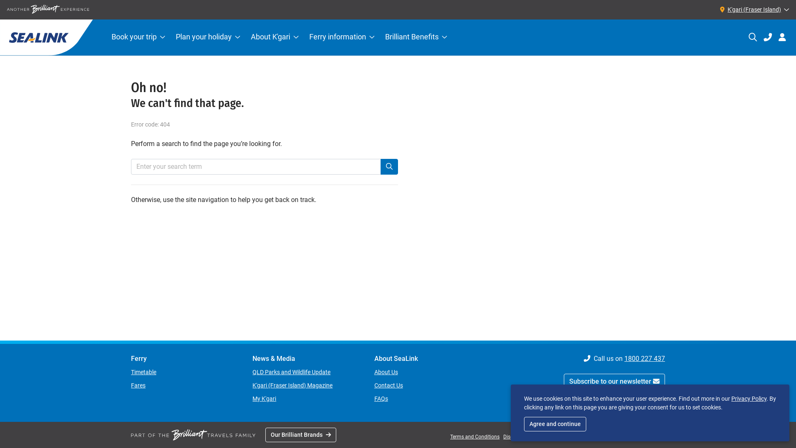 The image size is (796, 448). I want to click on Plan your holiday, so click(208, 37).